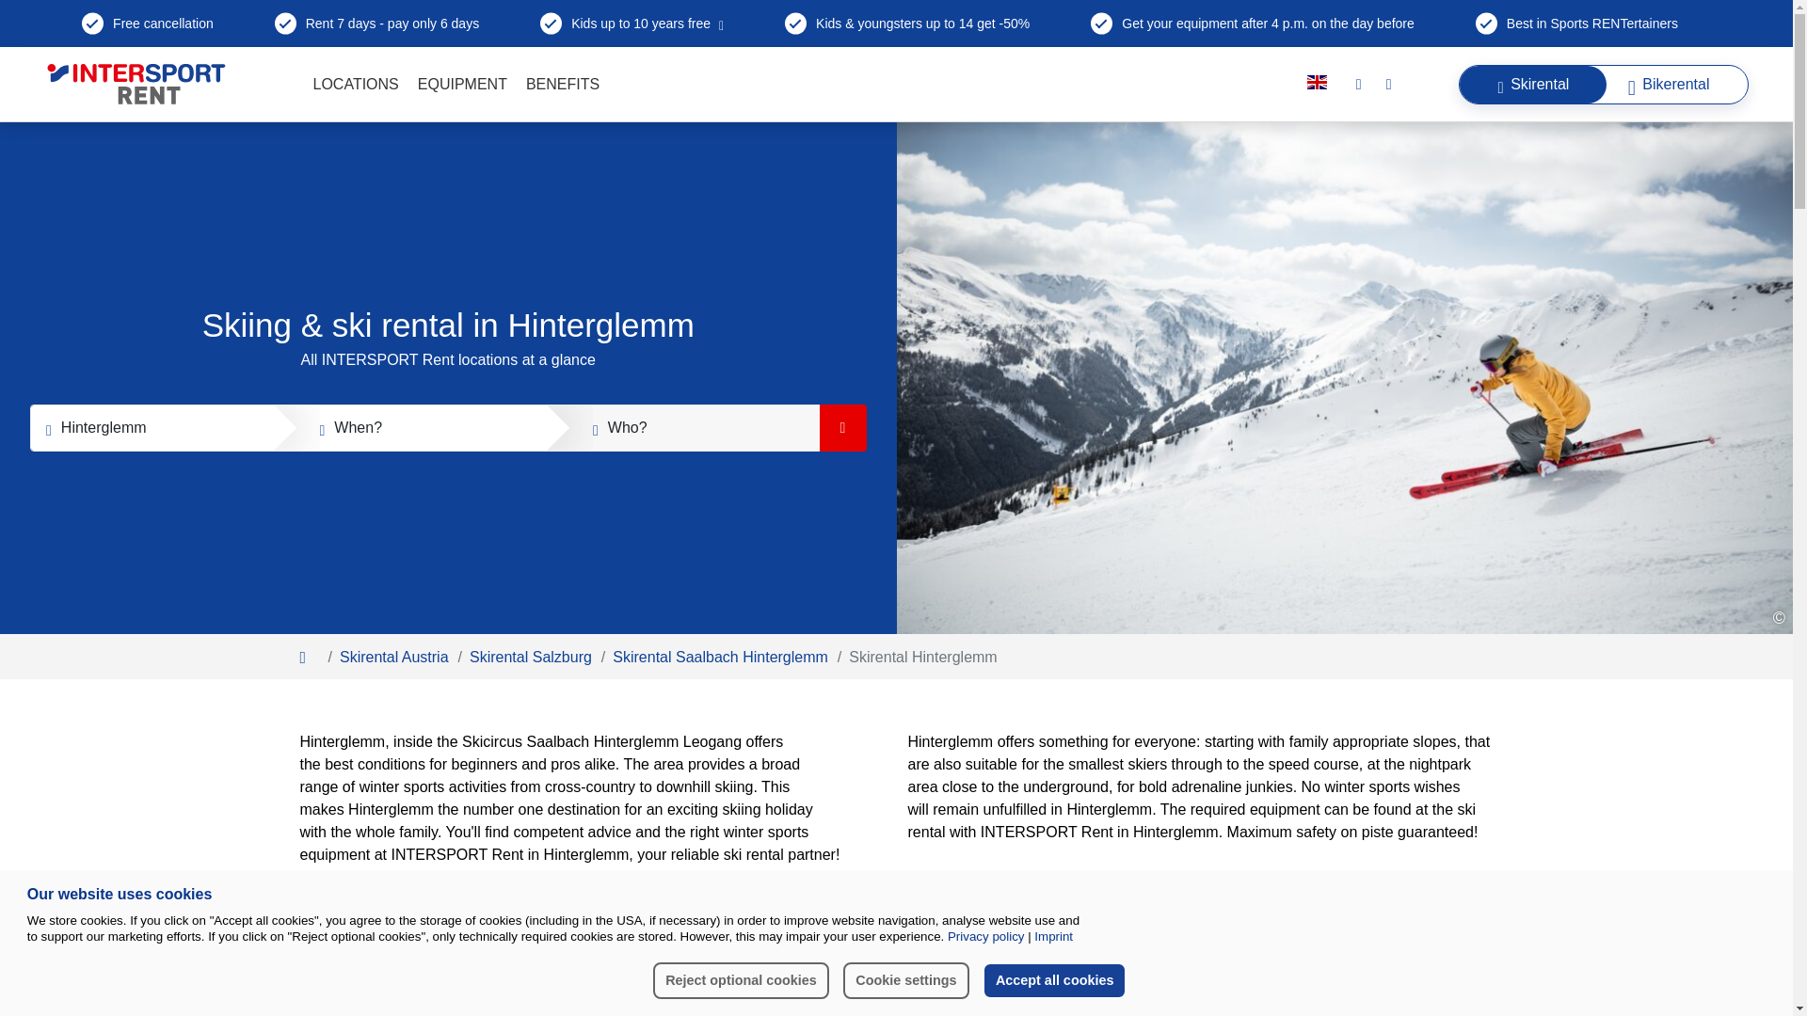 The height and width of the screenshot is (1016, 1807). Describe the element at coordinates (356, 84) in the screenshot. I see `LOCATIONS` at that location.